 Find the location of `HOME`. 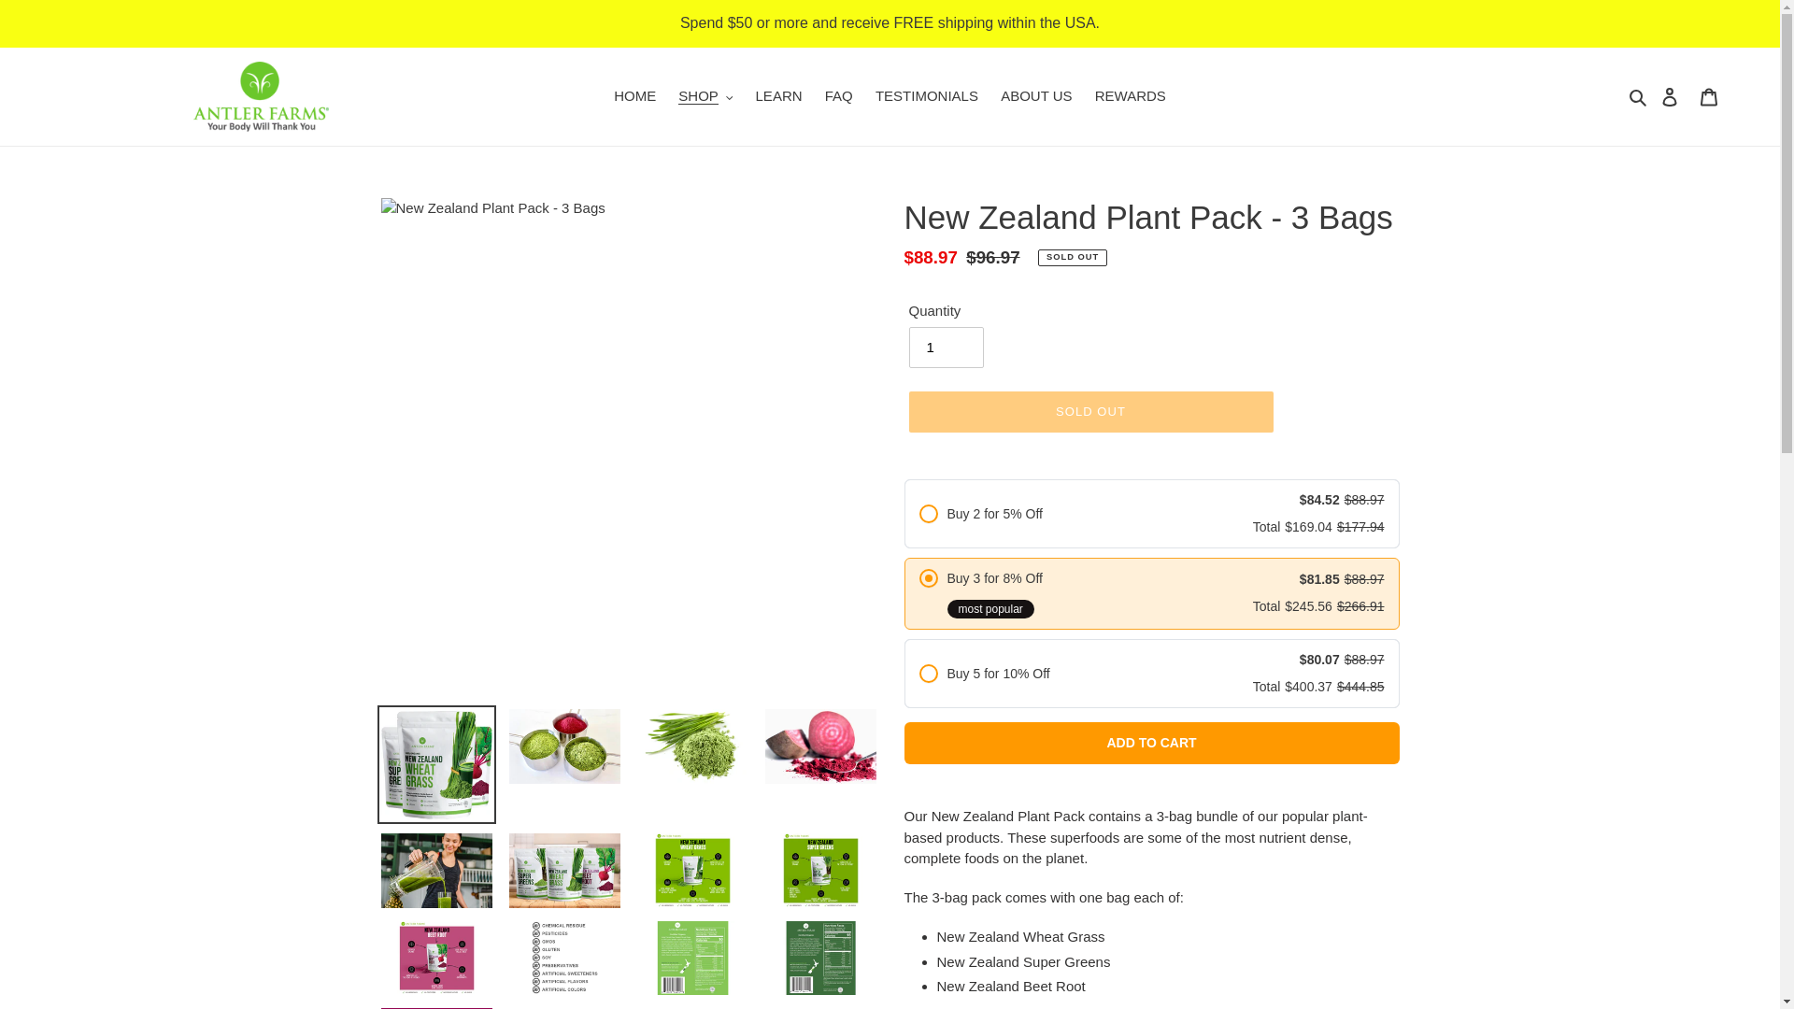

HOME is located at coordinates (635, 95).